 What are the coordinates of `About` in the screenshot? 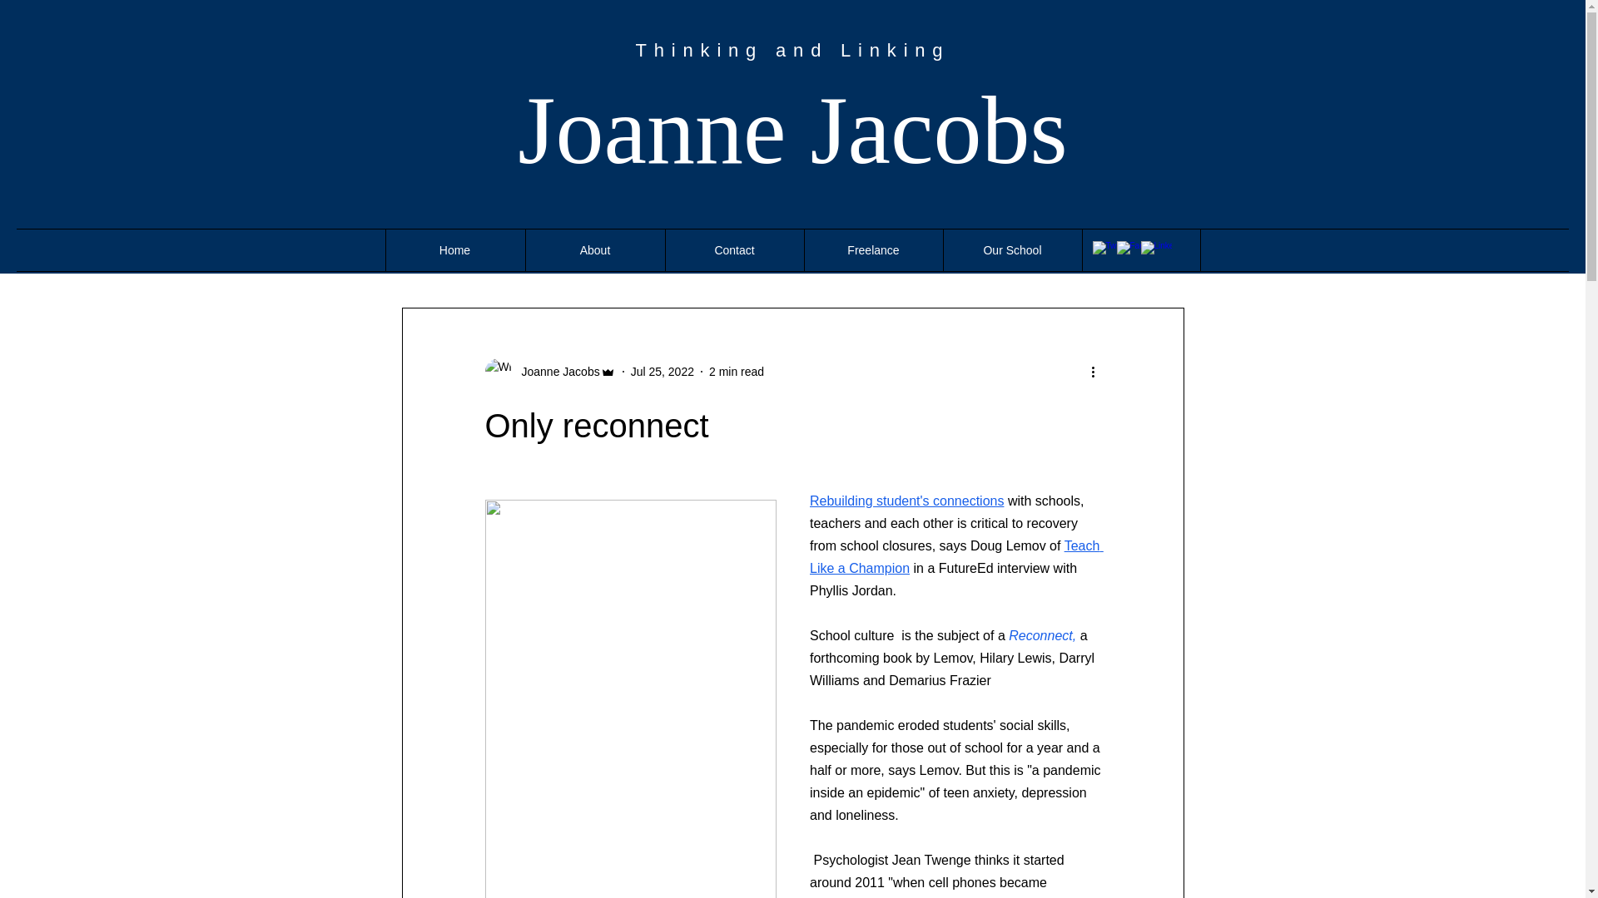 It's located at (594, 250).